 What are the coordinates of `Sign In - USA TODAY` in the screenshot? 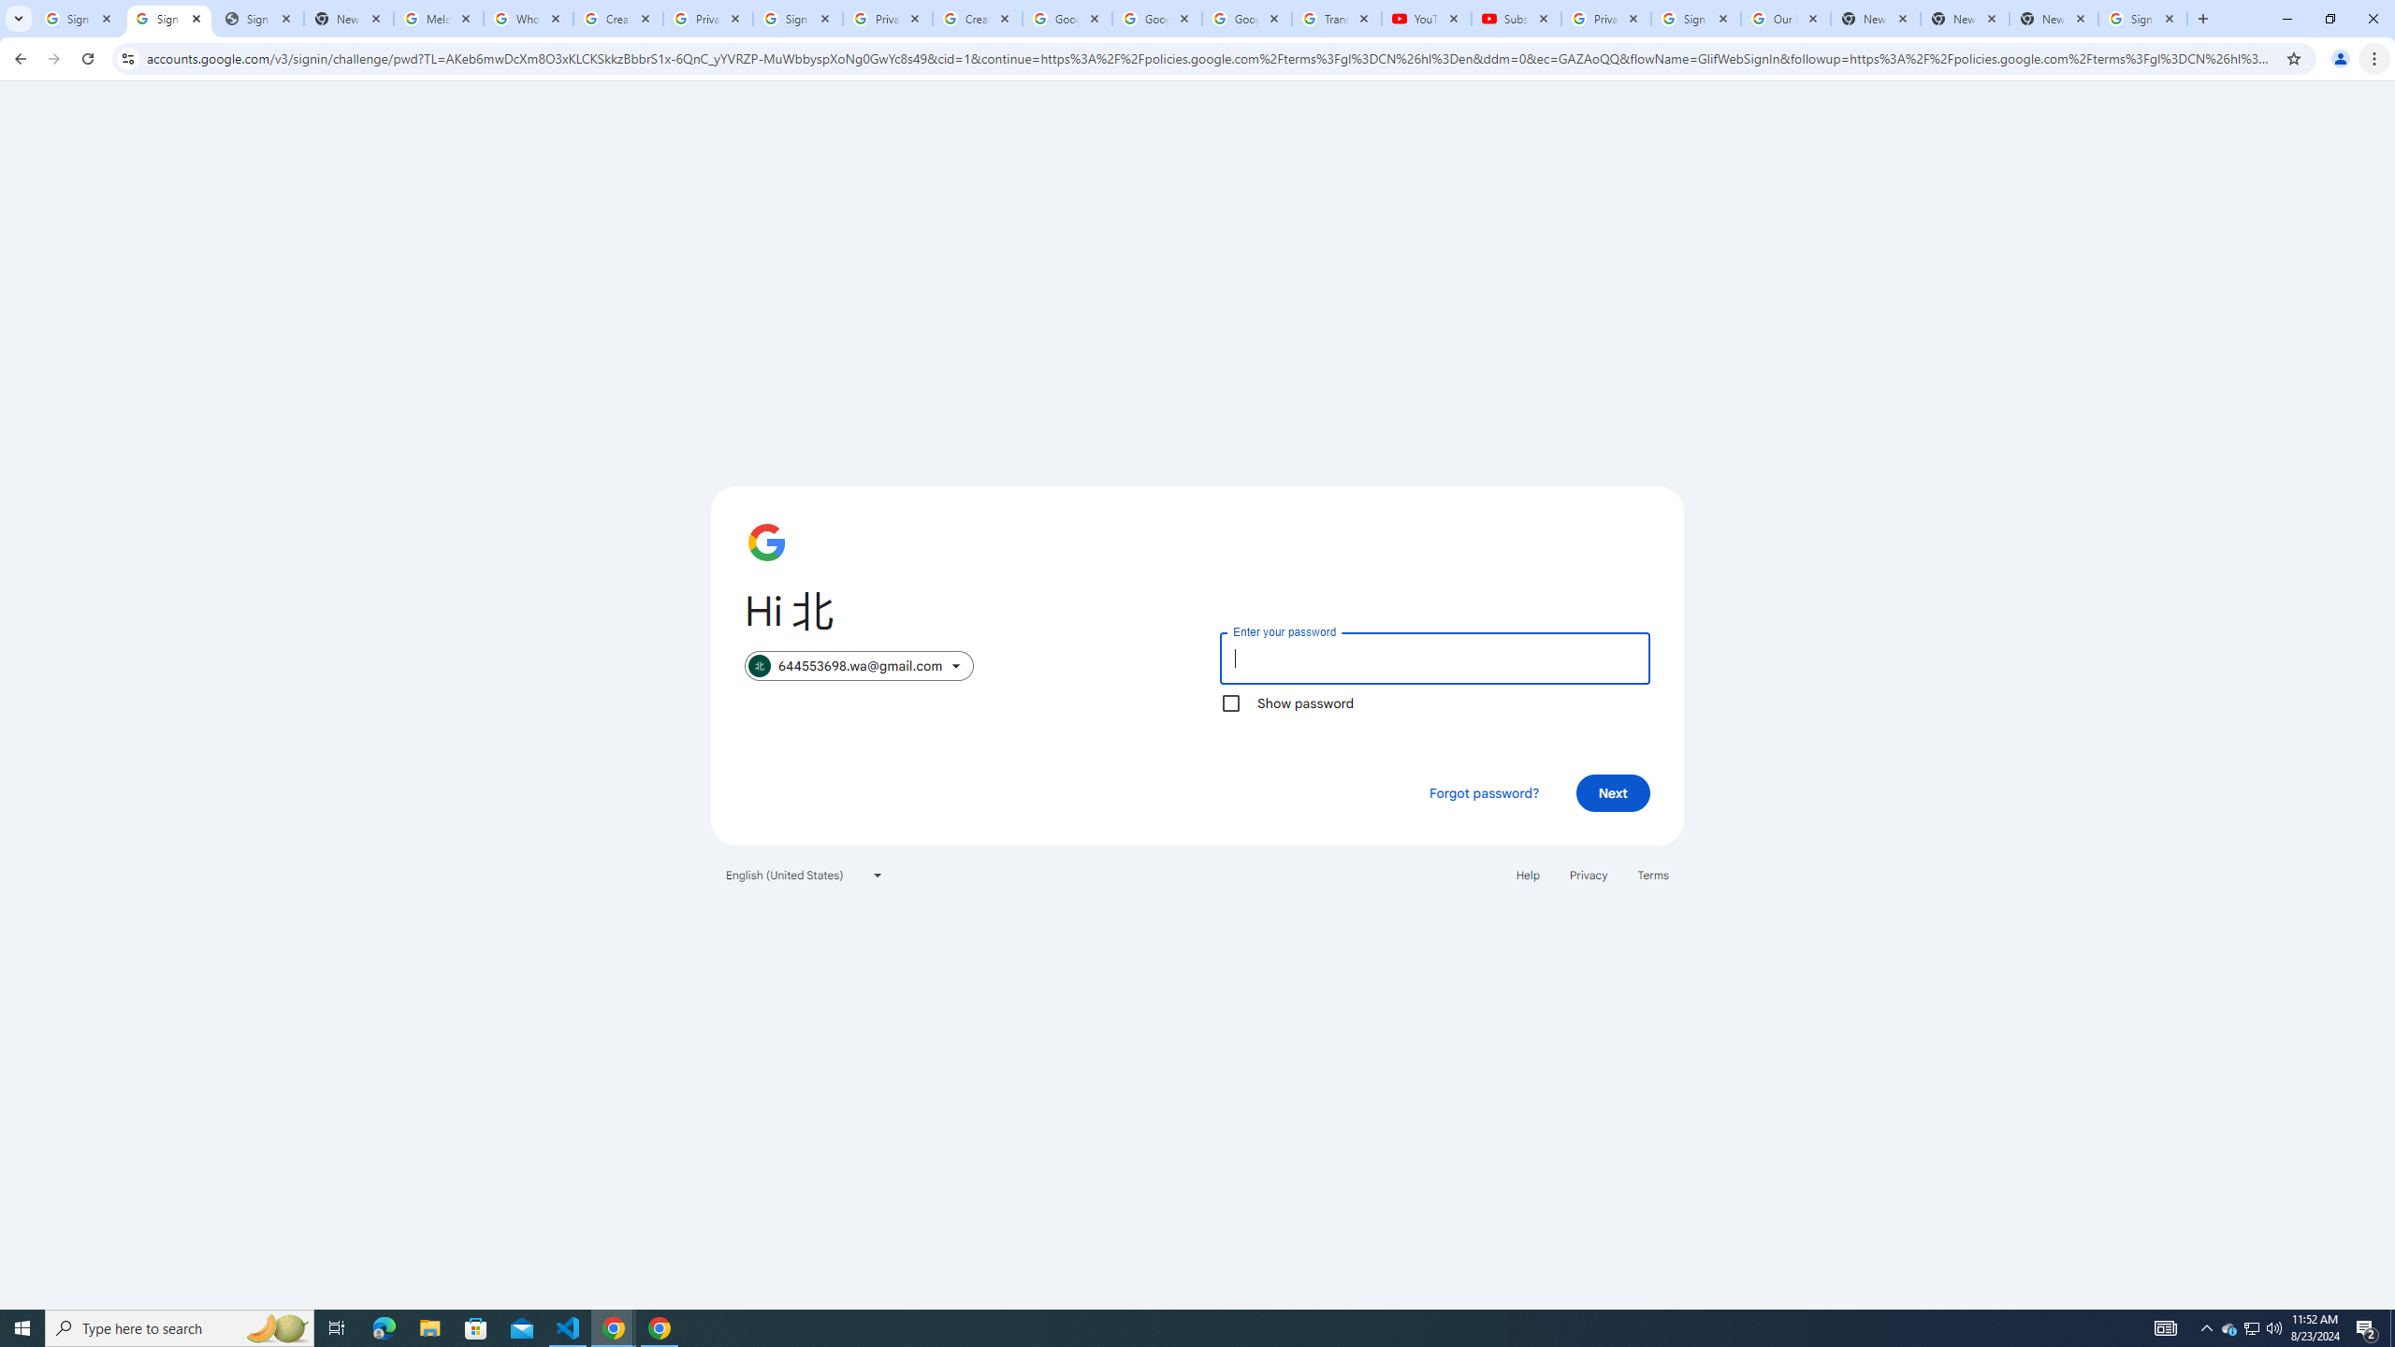 It's located at (258, 19).